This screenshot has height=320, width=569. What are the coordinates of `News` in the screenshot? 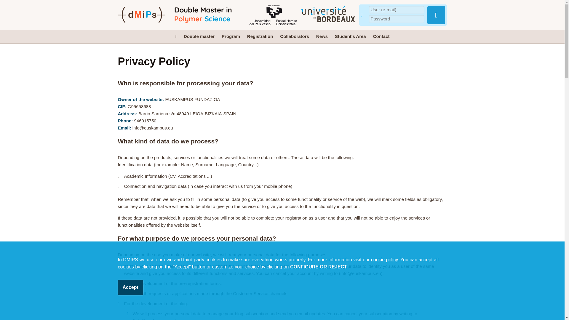 It's located at (322, 36).